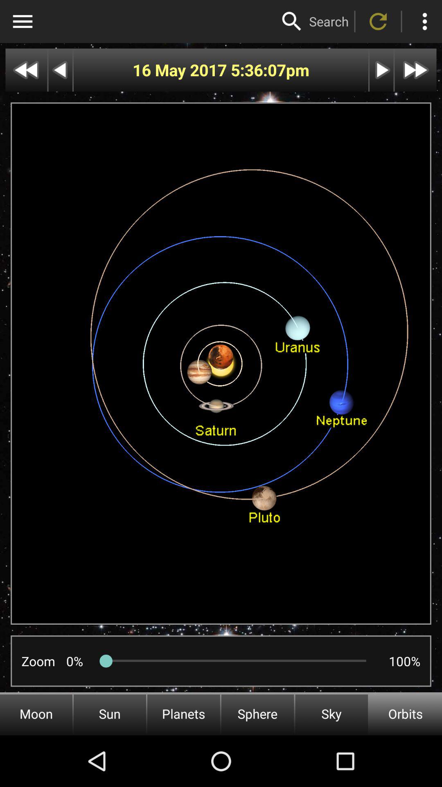 This screenshot has width=442, height=787. I want to click on open more actions, so click(425, 21).